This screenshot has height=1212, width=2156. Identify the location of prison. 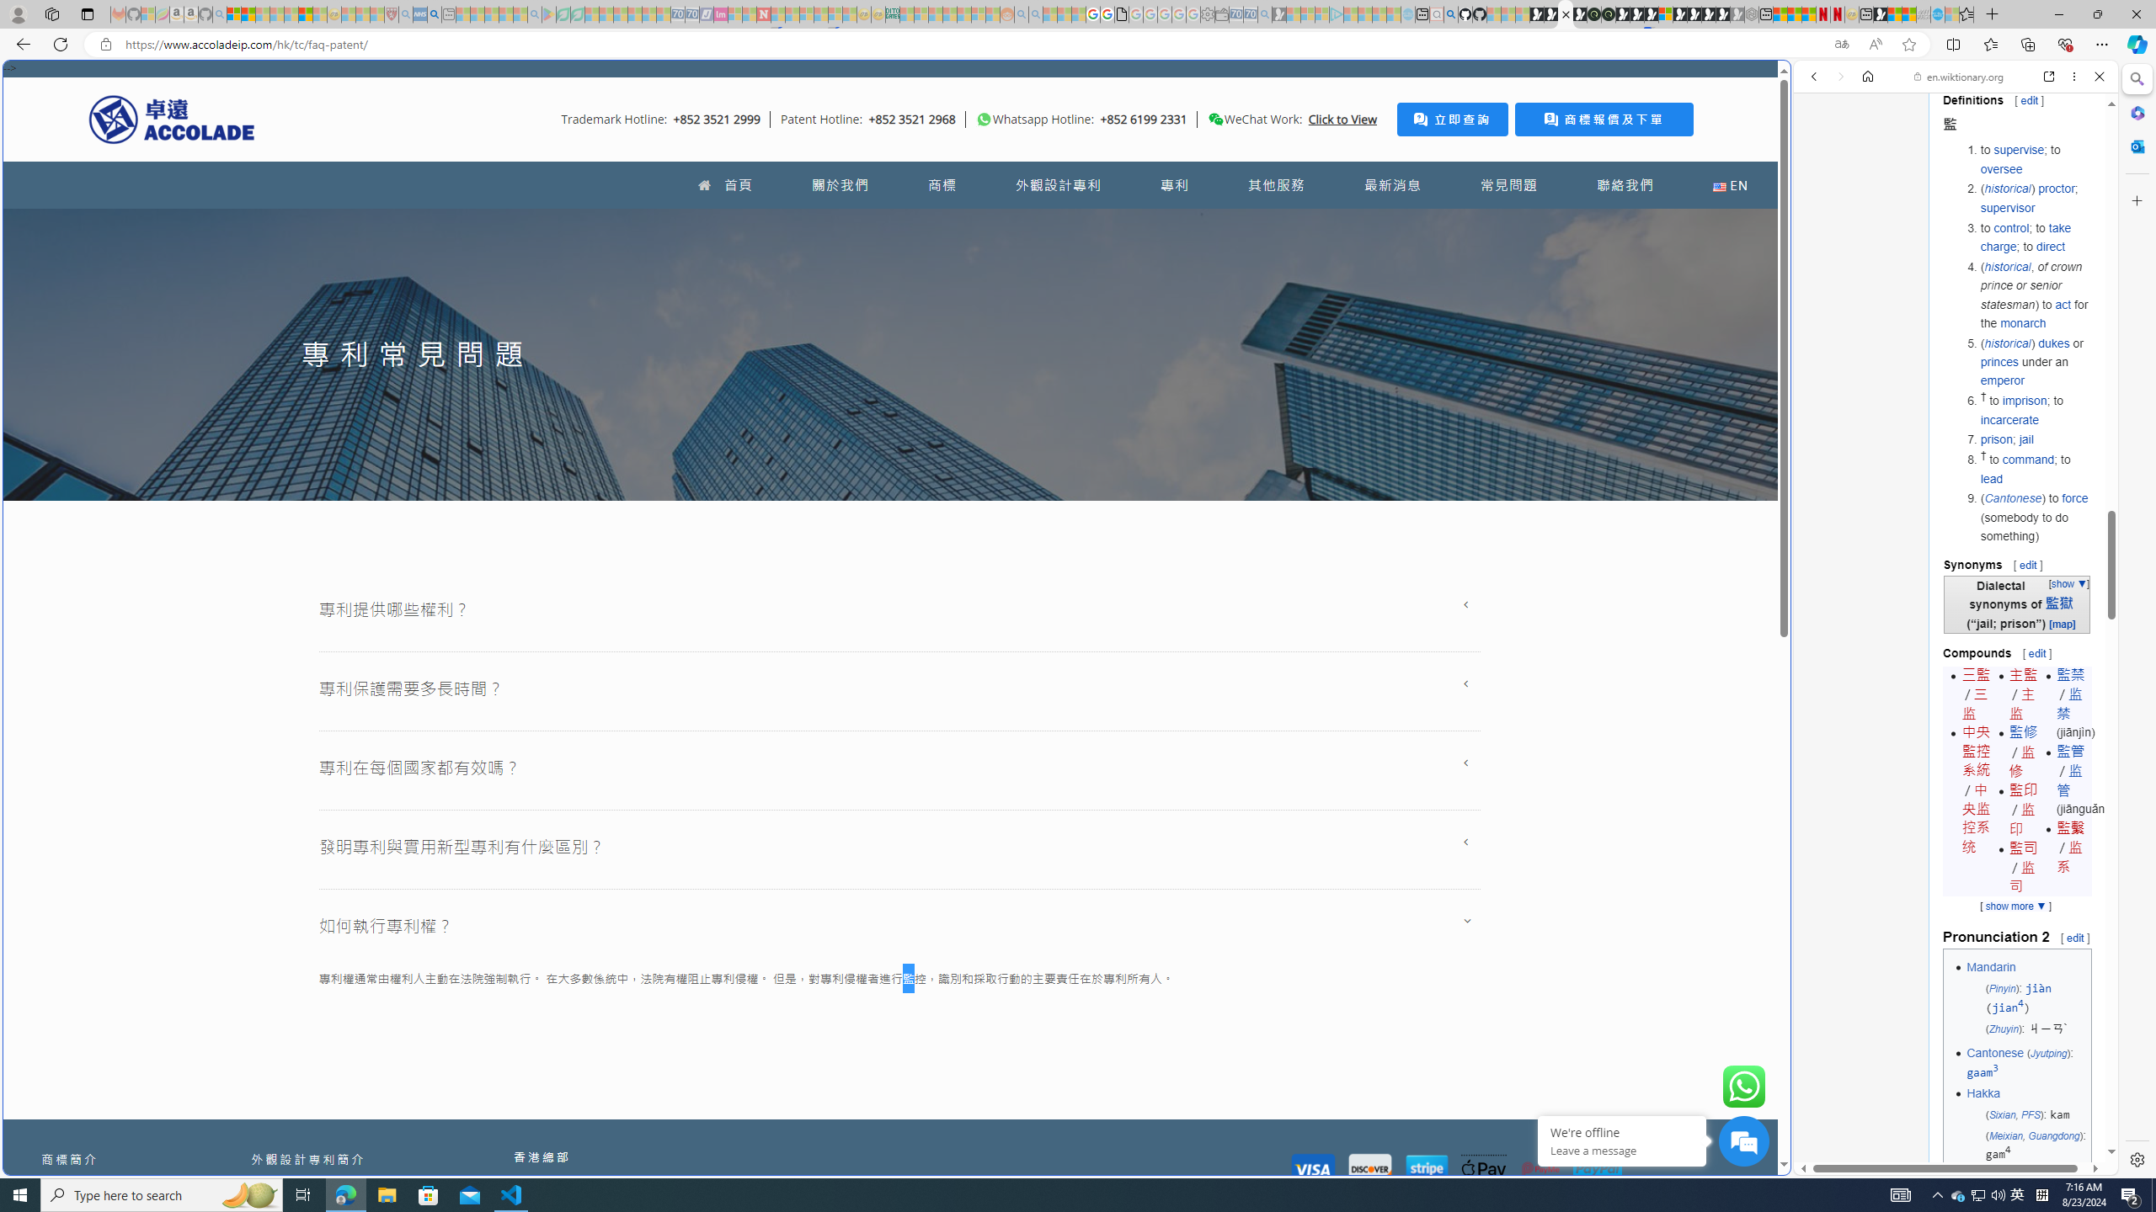
(1996, 439).